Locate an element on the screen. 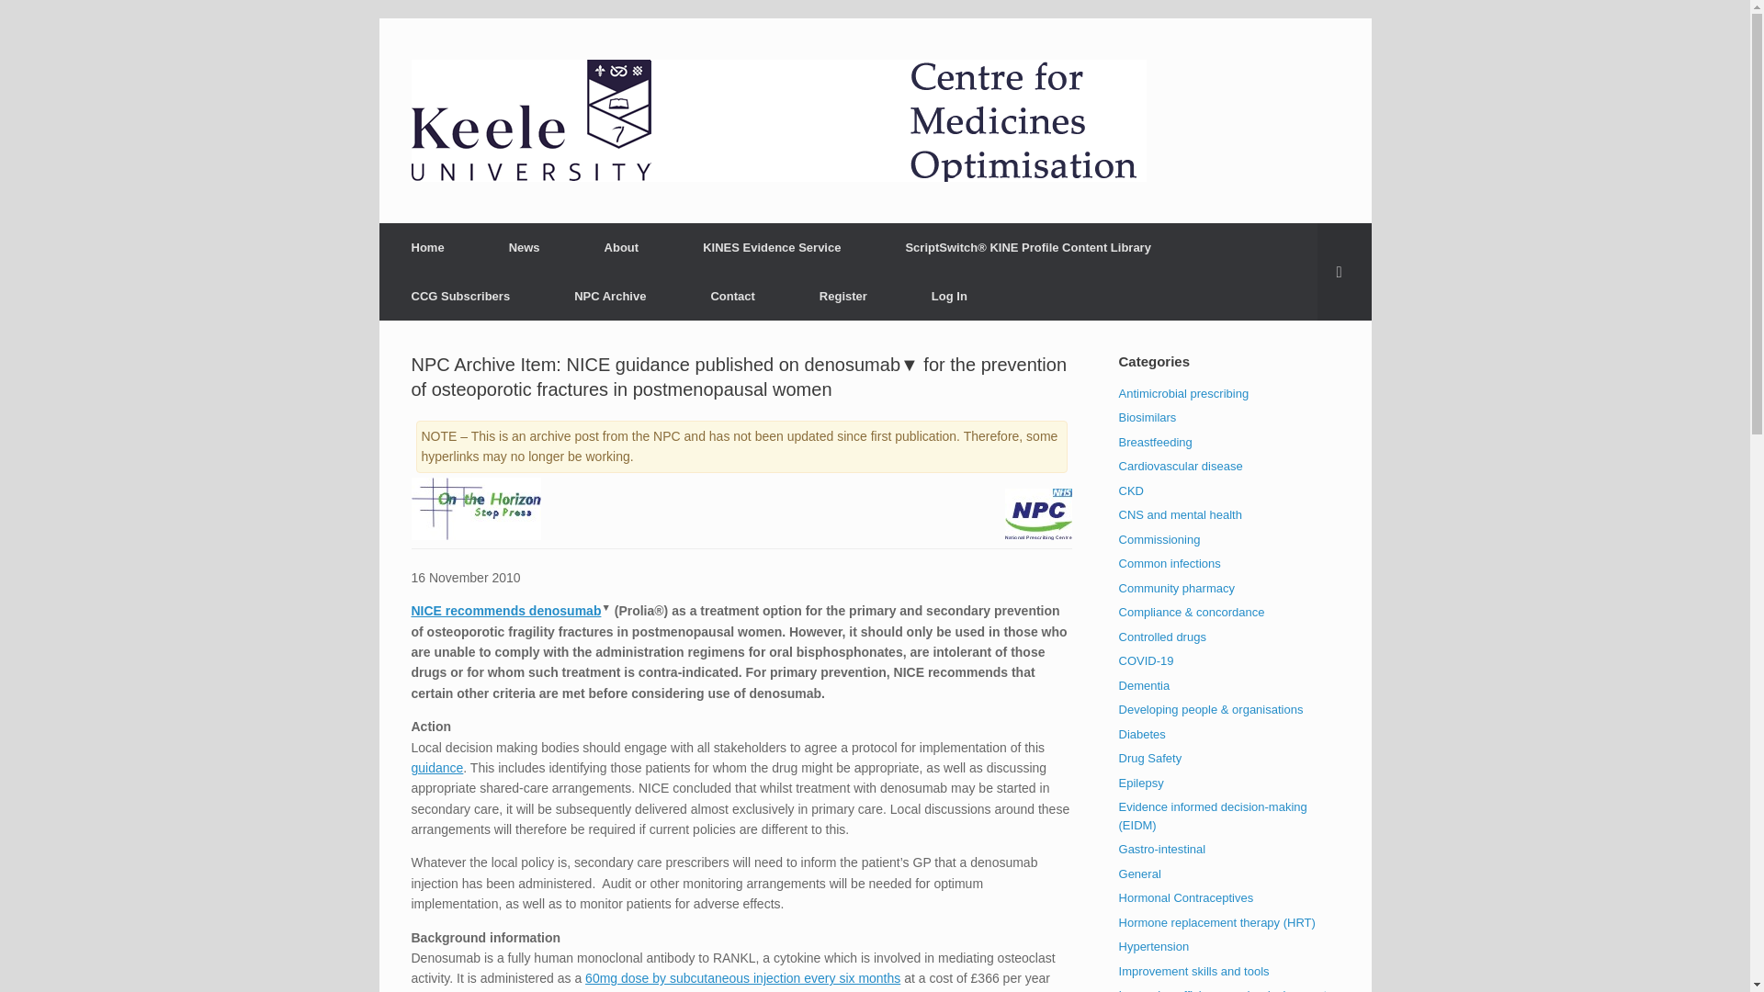 This screenshot has width=1764, height=992. Commissioning is located at coordinates (1159, 539).